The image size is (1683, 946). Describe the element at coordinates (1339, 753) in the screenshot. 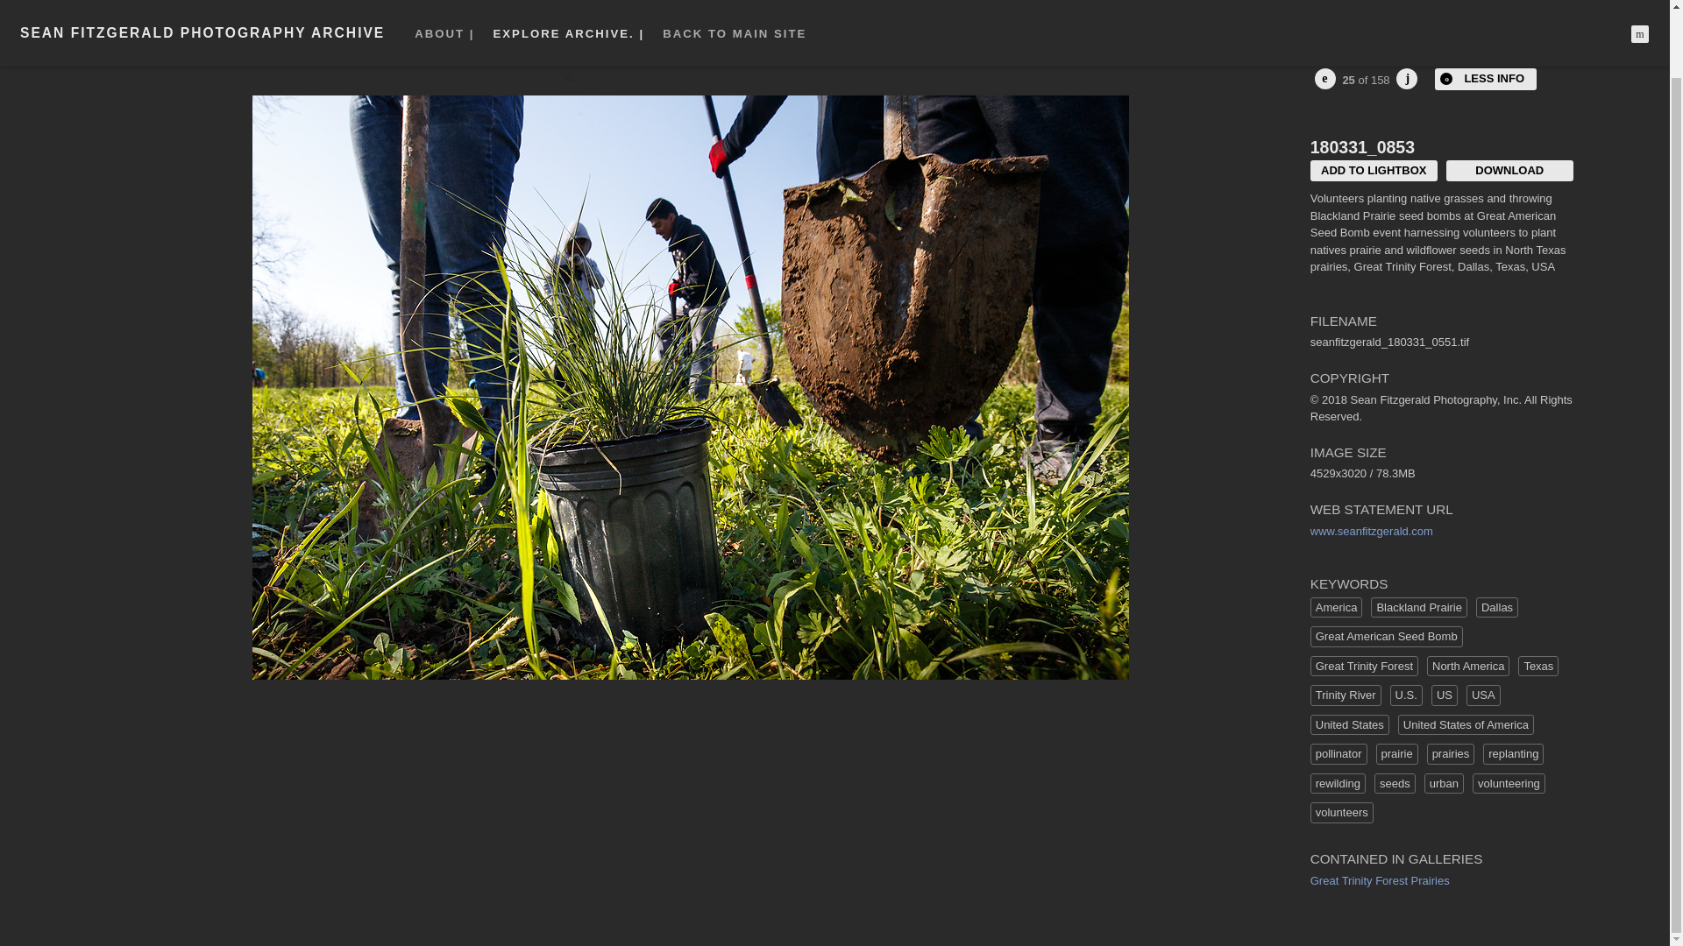

I see `pollinator` at that location.